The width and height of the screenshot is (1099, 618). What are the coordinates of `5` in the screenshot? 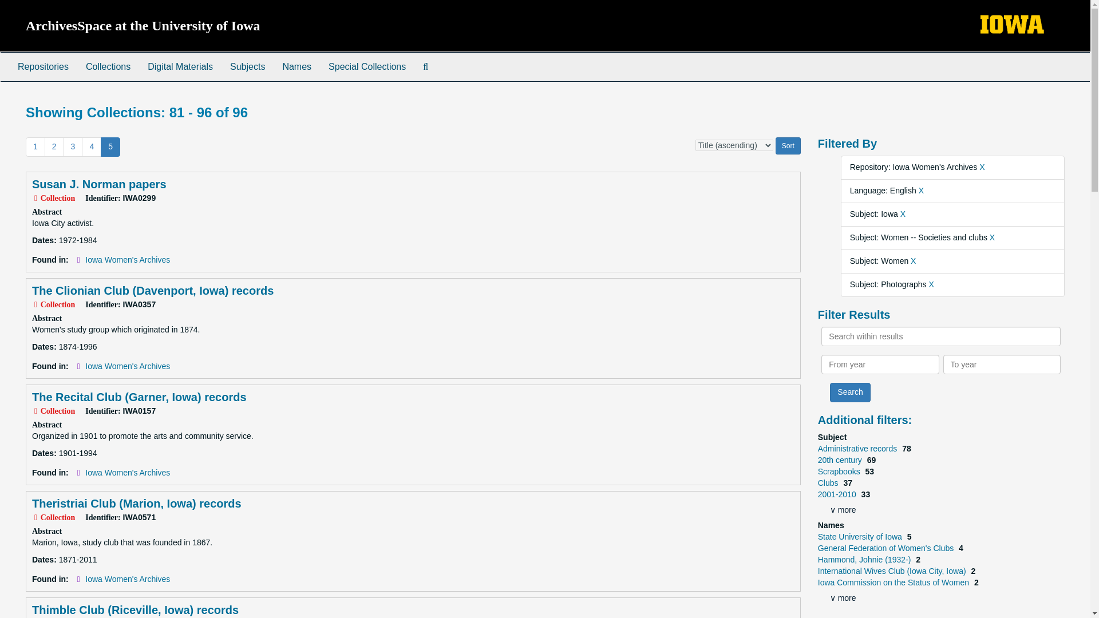 It's located at (110, 146).